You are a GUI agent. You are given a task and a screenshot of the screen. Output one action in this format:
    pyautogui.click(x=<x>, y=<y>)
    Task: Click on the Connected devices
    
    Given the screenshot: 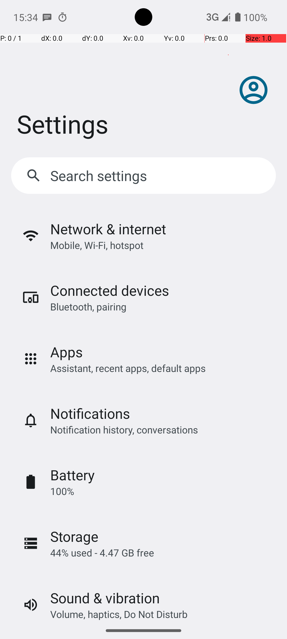 What is the action you would take?
    pyautogui.click(x=109, y=290)
    